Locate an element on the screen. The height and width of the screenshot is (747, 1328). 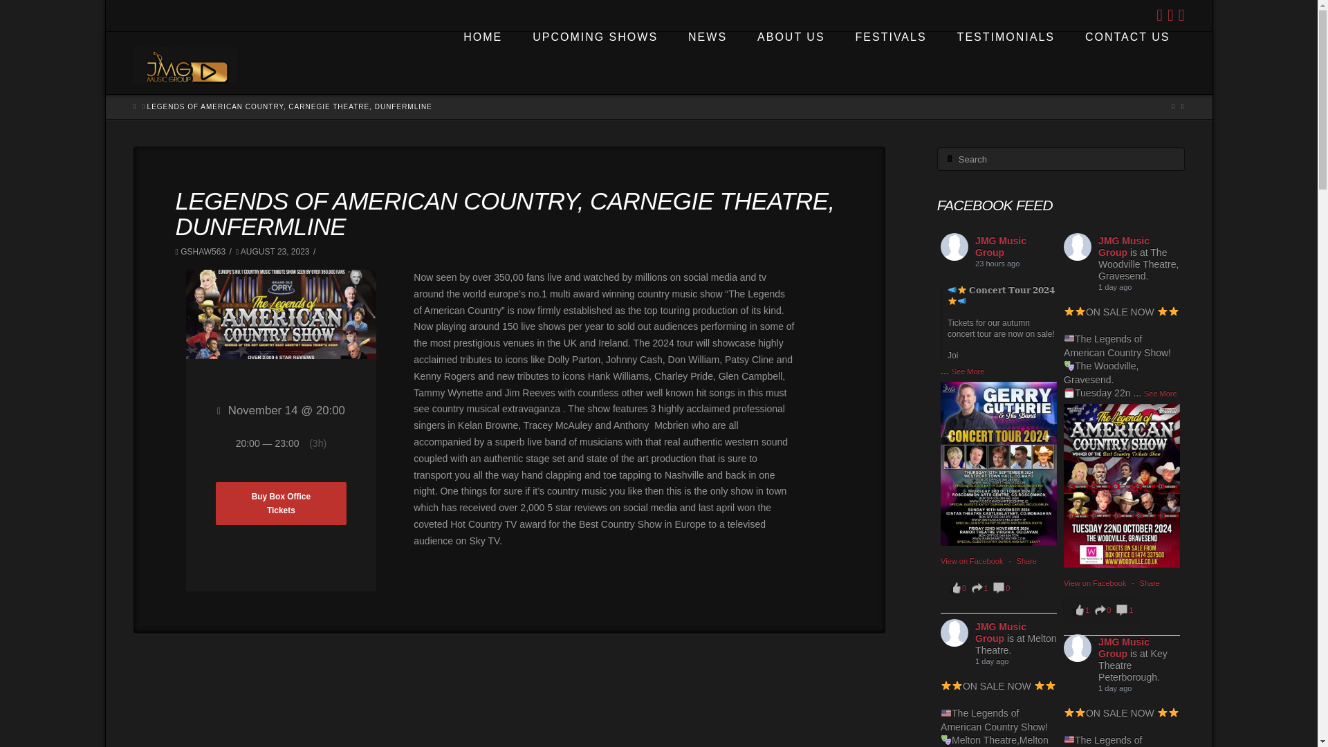
HOME is located at coordinates (1170, 15).